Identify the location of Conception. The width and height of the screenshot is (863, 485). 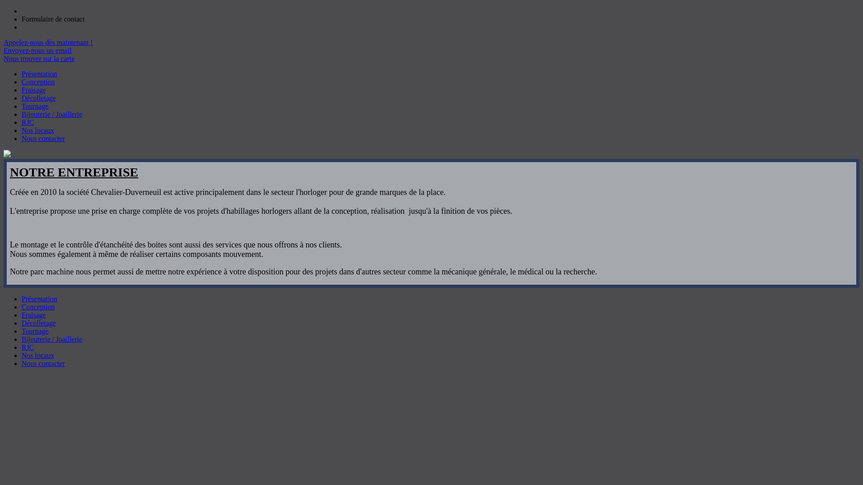
(38, 307).